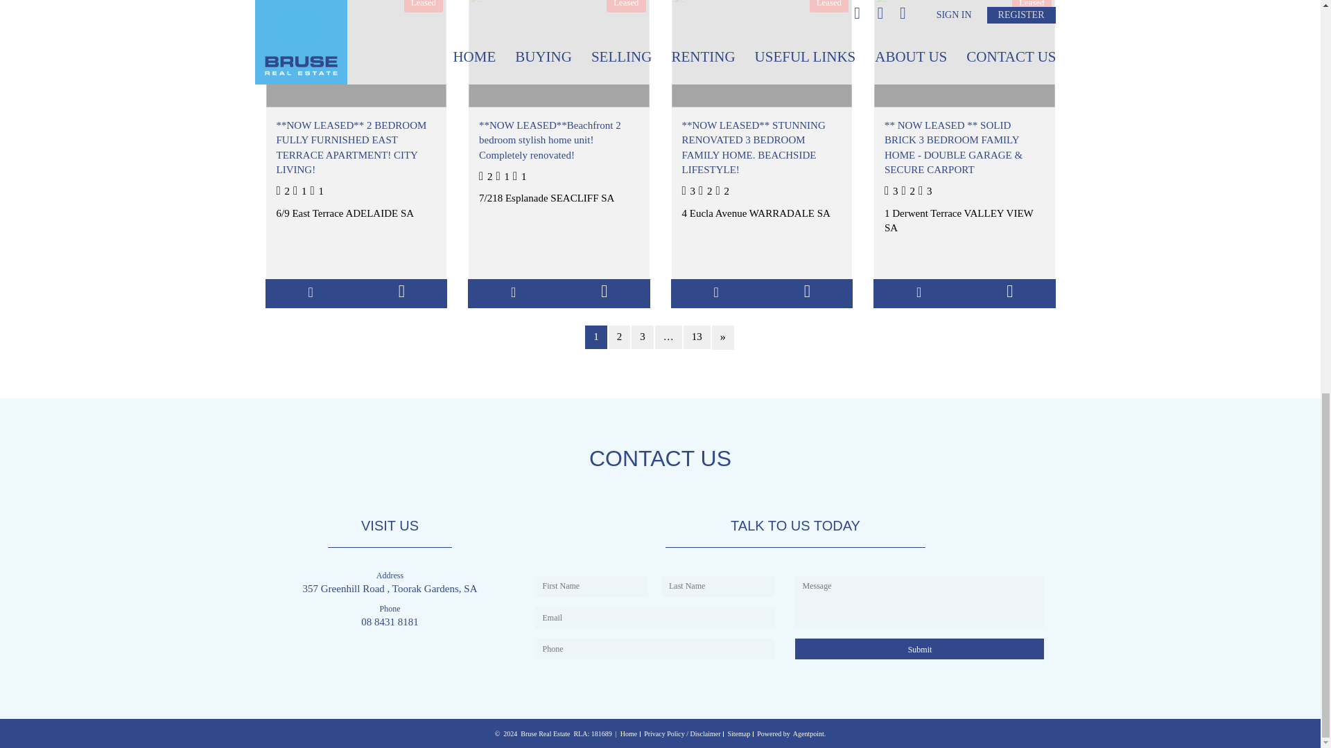 The image size is (1331, 748). What do you see at coordinates (1009, 292) in the screenshot?
I see `Contact Agent` at bounding box center [1009, 292].